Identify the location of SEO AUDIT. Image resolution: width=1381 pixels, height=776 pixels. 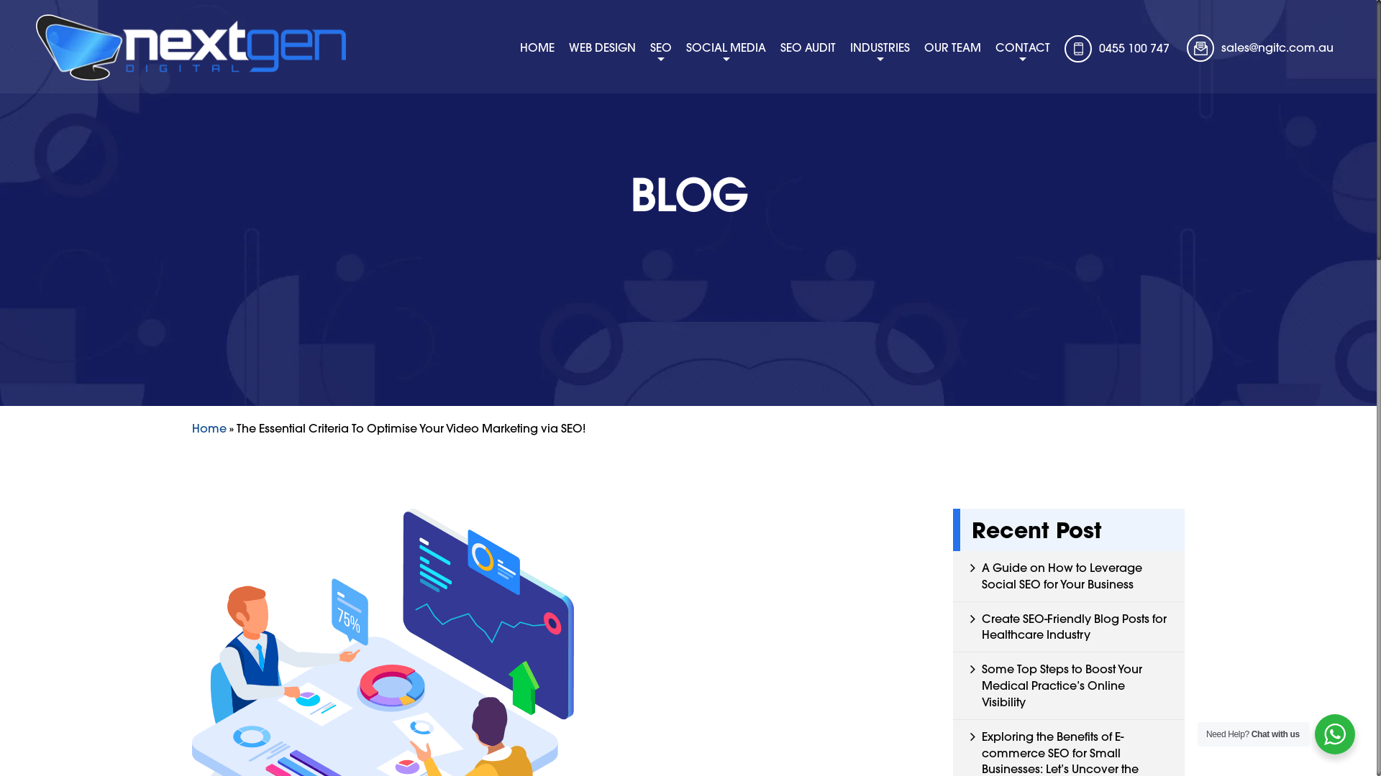
(808, 47).